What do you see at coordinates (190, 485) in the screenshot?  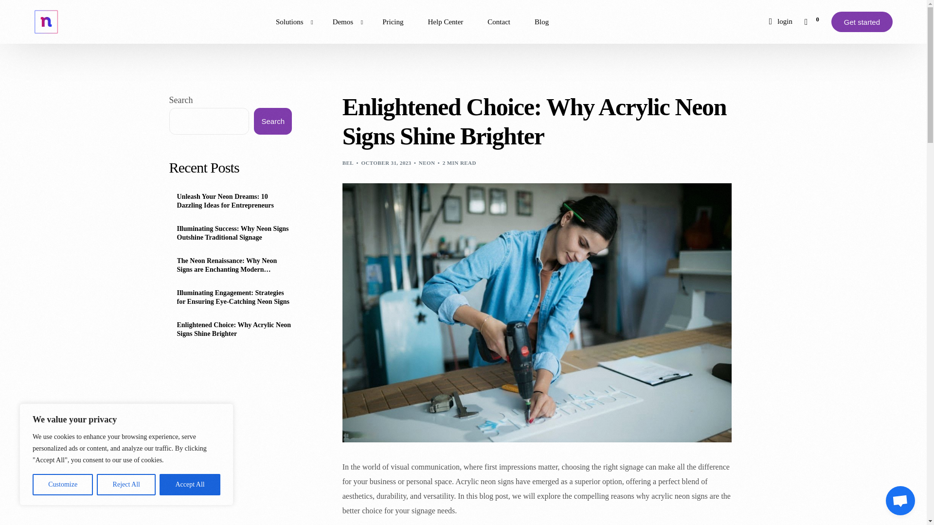 I see `Accept All` at bounding box center [190, 485].